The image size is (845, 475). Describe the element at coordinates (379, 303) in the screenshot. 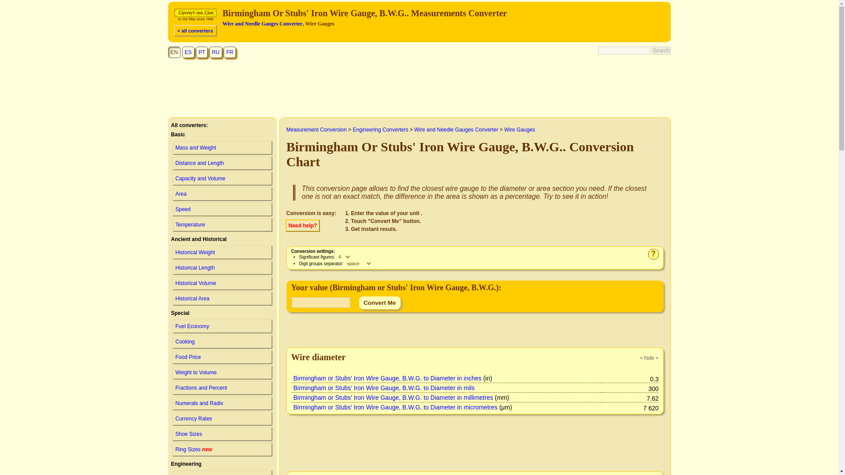

I see `Convert Me` at that location.